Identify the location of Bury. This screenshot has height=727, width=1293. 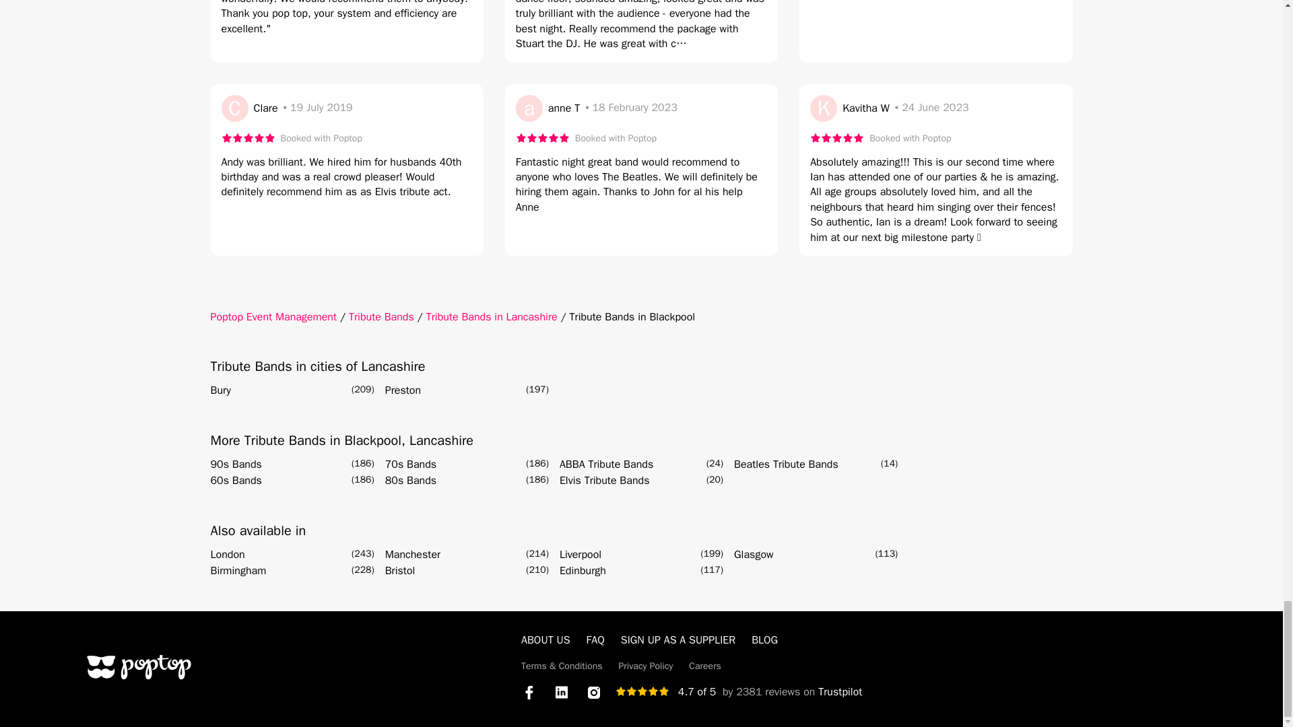
(220, 390).